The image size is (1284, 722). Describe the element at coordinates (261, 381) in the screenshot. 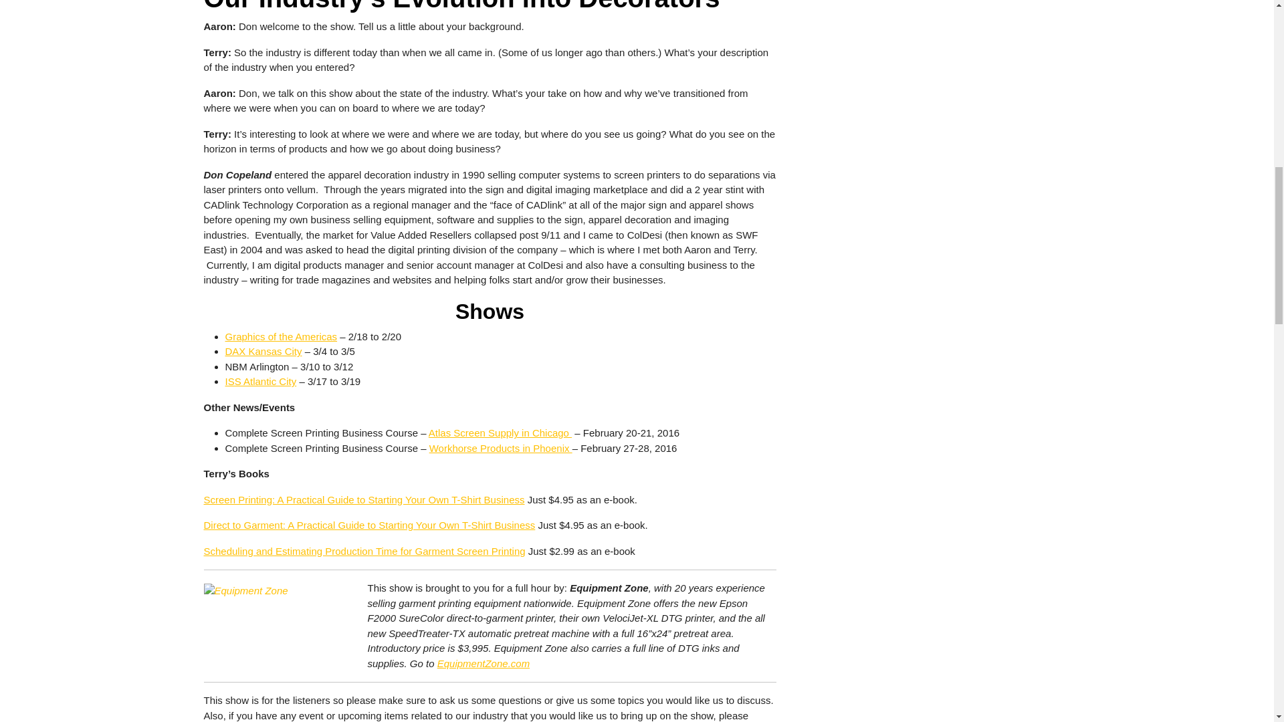

I see `ISS Atlantic City` at that location.